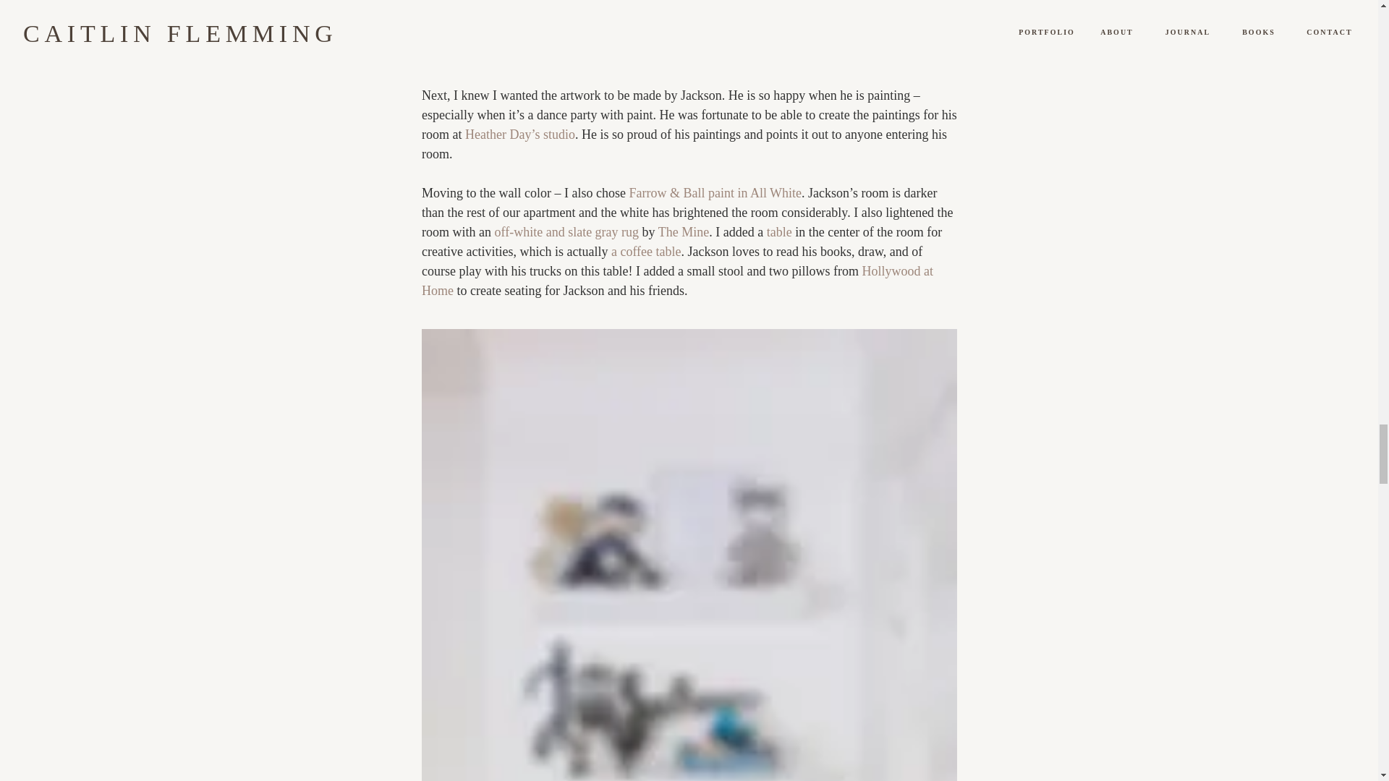 The height and width of the screenshot is (781, 1389). What do you see at coordinates (677, 281) in the screenshot?
I see `Hollywood at Home` at bounding box center [677, 281].